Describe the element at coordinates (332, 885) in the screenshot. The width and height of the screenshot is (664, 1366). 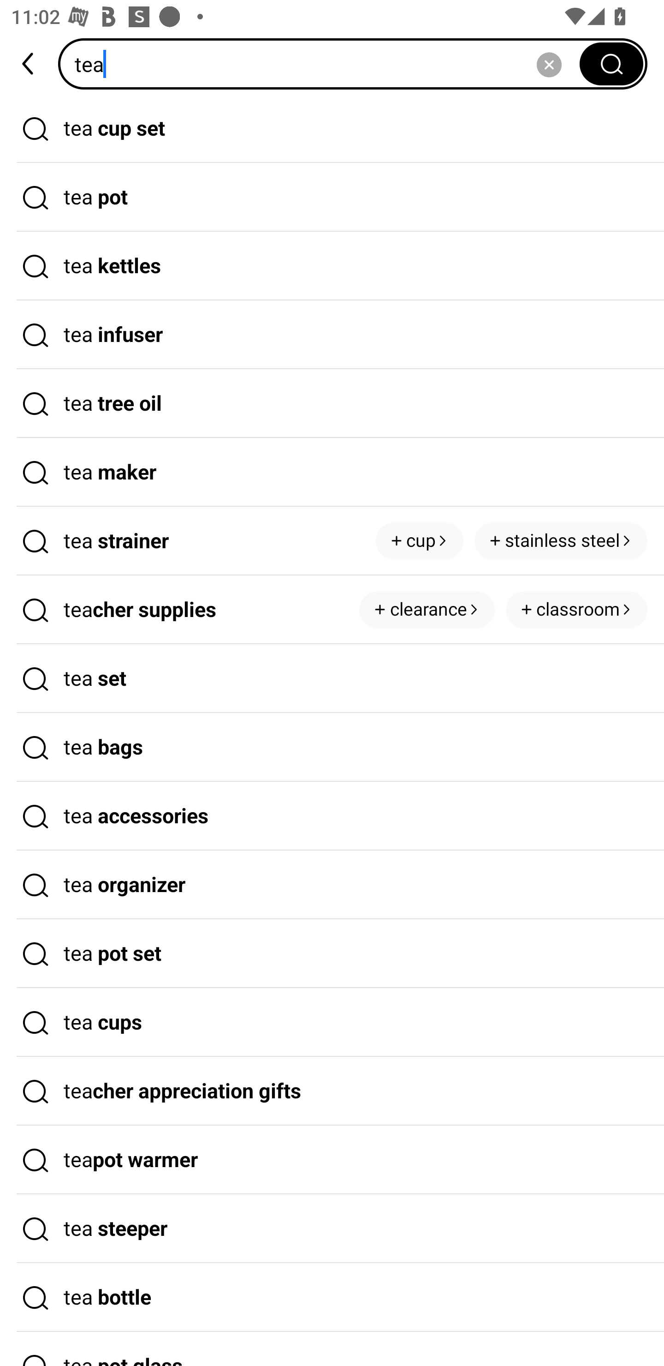
I see `tea organizer` at that location.